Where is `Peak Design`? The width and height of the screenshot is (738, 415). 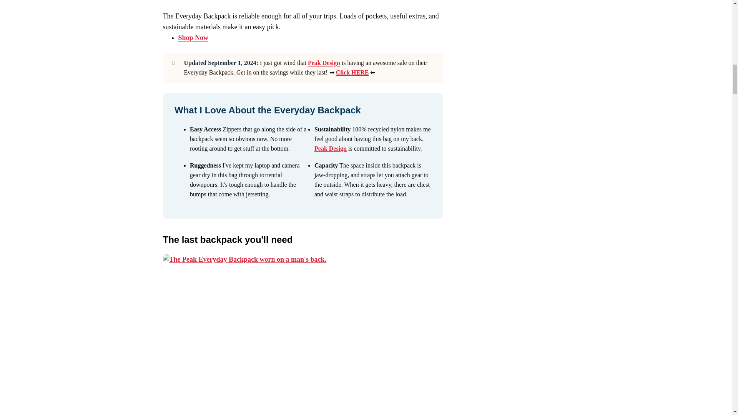 Peak Design is located at coordinates (331, 148).